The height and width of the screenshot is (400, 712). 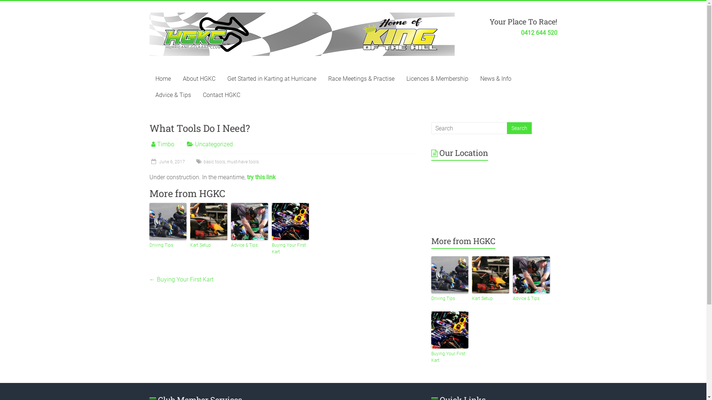 What do you see at coordinates (249, 245) in the screenshot?
I see `Advice & Tips` at bounding box center [249, 245].